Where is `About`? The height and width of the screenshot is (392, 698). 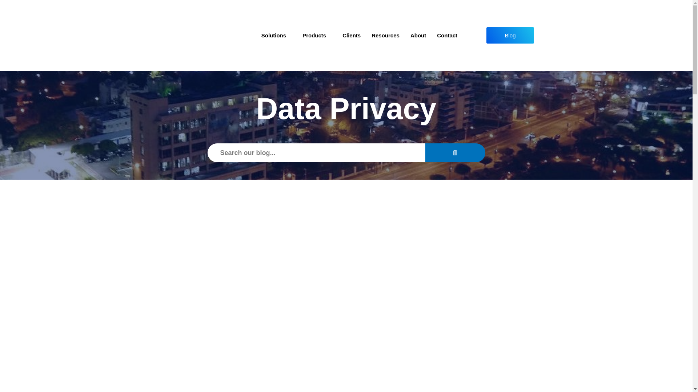
About is located at coordinates (418, 36).